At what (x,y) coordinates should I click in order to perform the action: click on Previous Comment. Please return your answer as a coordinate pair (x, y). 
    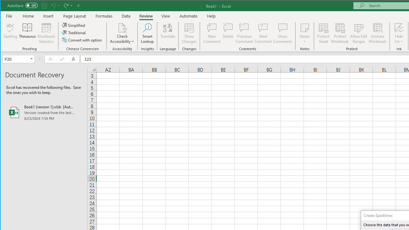
    Looking at the image, I should click on (244, 33).